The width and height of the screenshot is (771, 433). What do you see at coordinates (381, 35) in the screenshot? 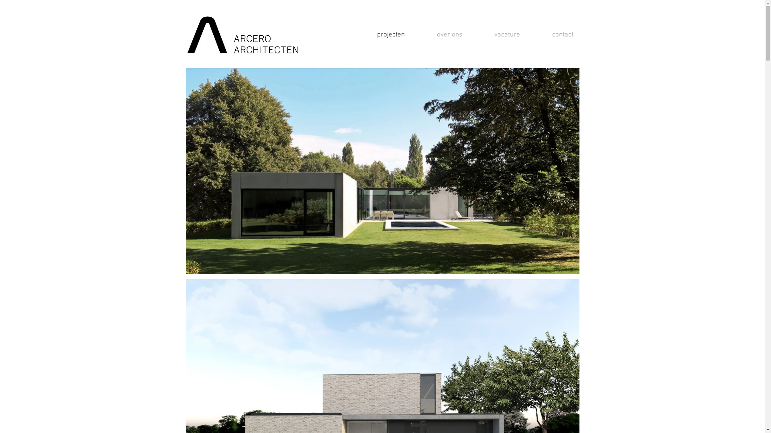
I see `projecten` at bounding box center [381, 35].